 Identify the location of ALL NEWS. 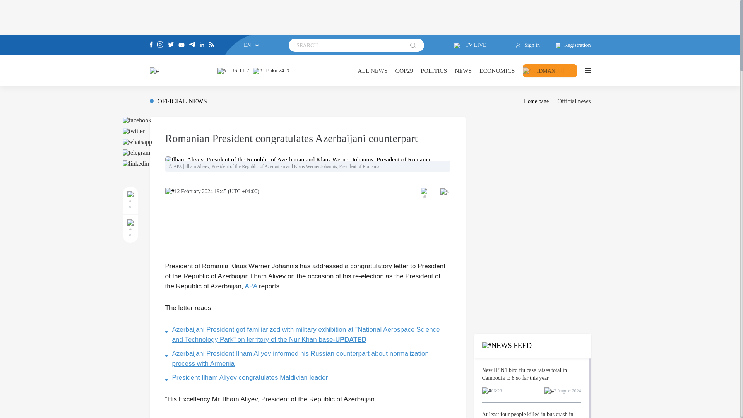
(372, 70).